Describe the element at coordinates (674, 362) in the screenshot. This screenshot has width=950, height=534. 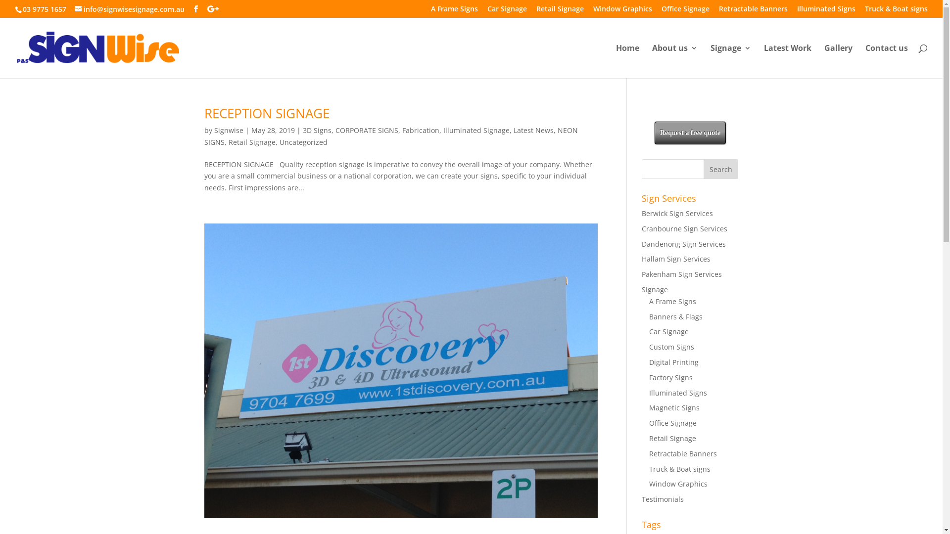
I see `Digital Printing` at that location.